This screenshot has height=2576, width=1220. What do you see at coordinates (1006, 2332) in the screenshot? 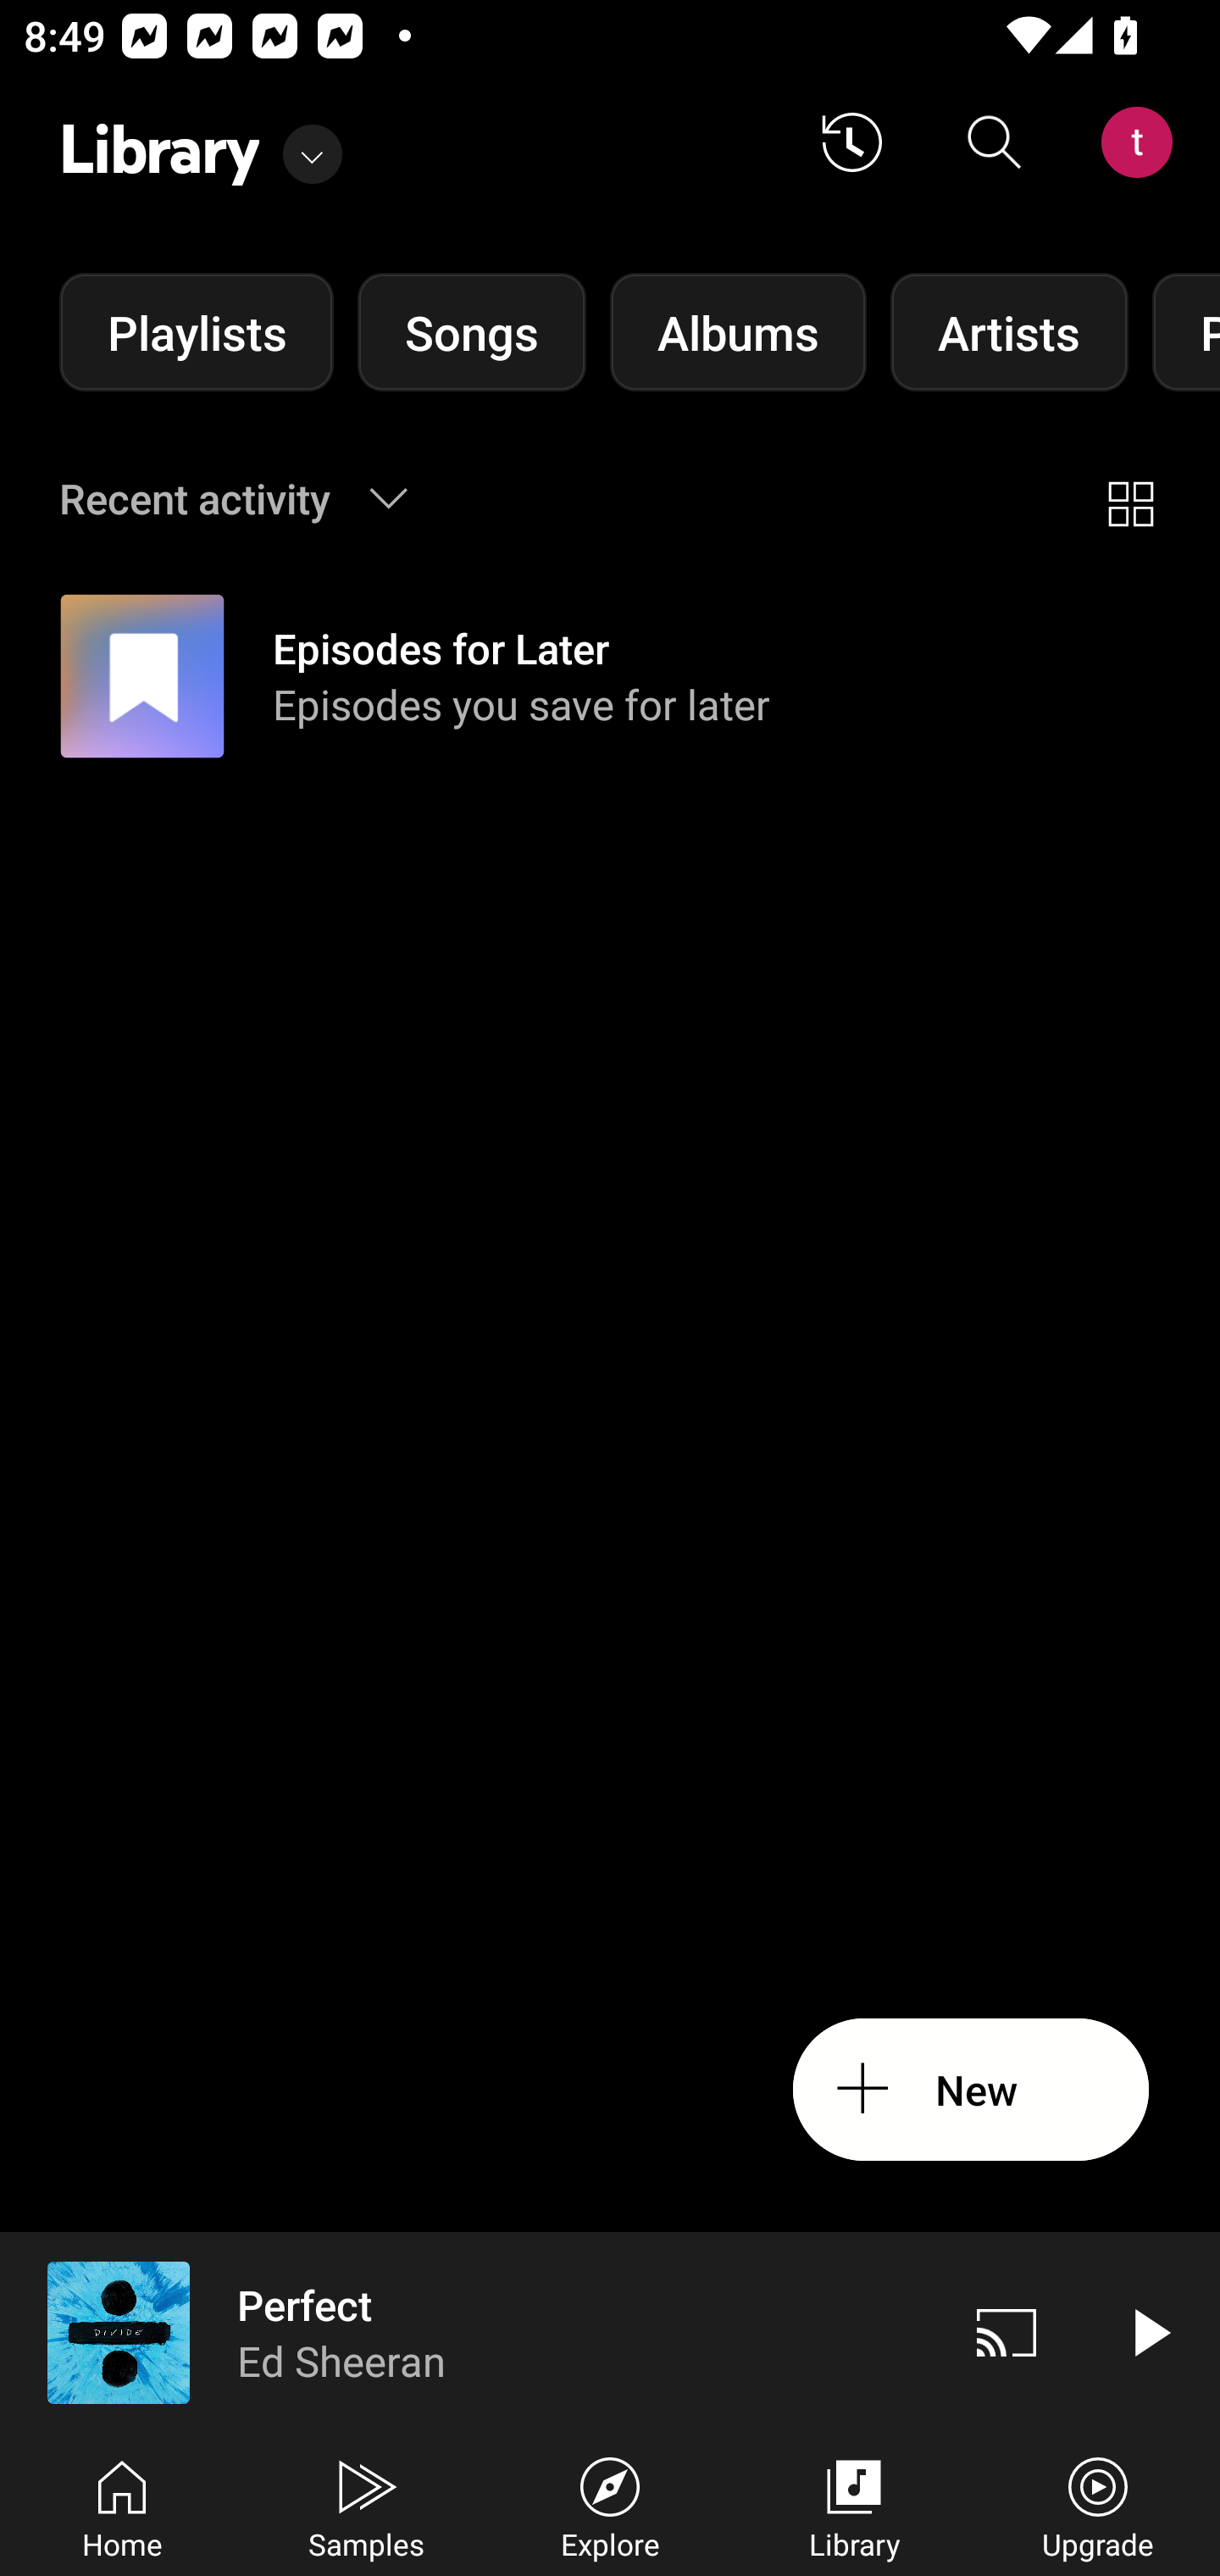
I see `Cast. Disconnected` at bounding box center [1006, 2332].